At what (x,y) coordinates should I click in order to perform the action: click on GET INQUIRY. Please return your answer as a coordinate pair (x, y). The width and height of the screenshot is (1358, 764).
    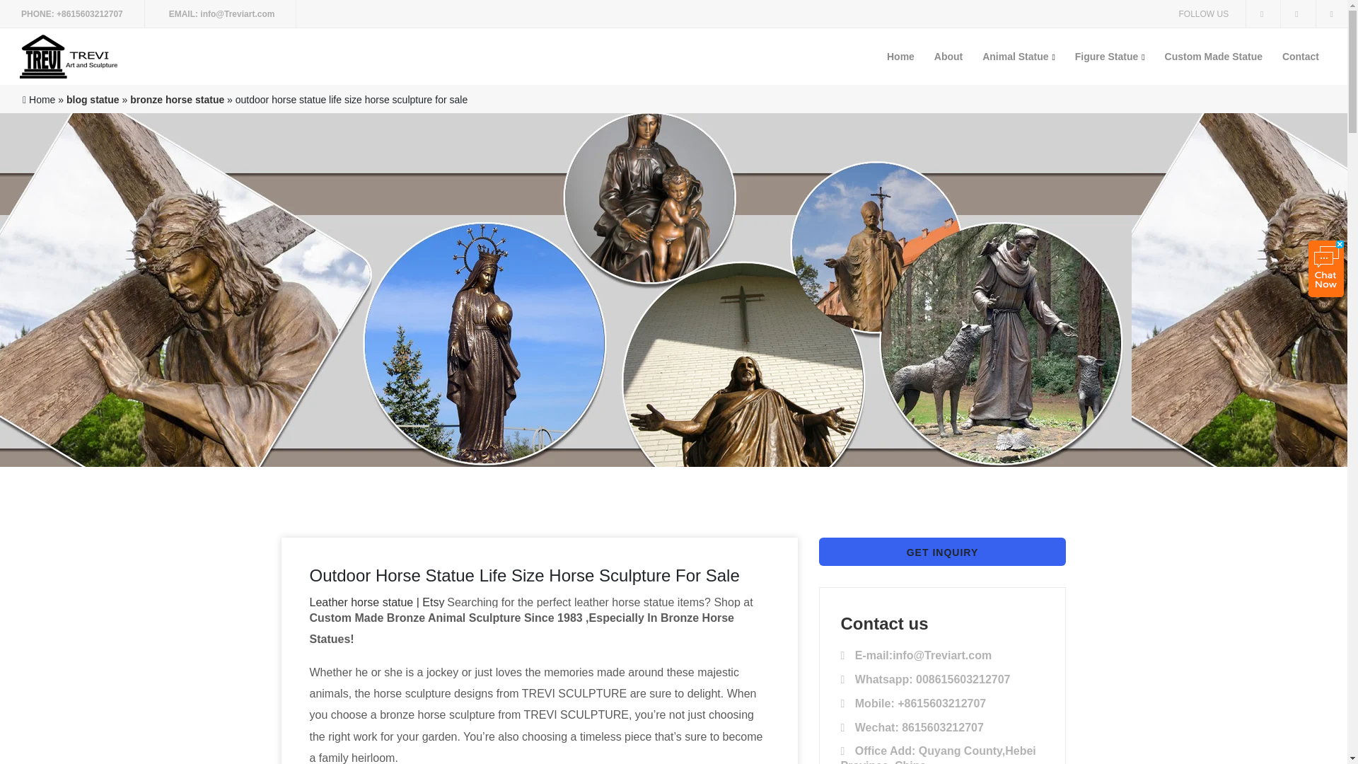
    Looking at the image, I should click on (942, 552).